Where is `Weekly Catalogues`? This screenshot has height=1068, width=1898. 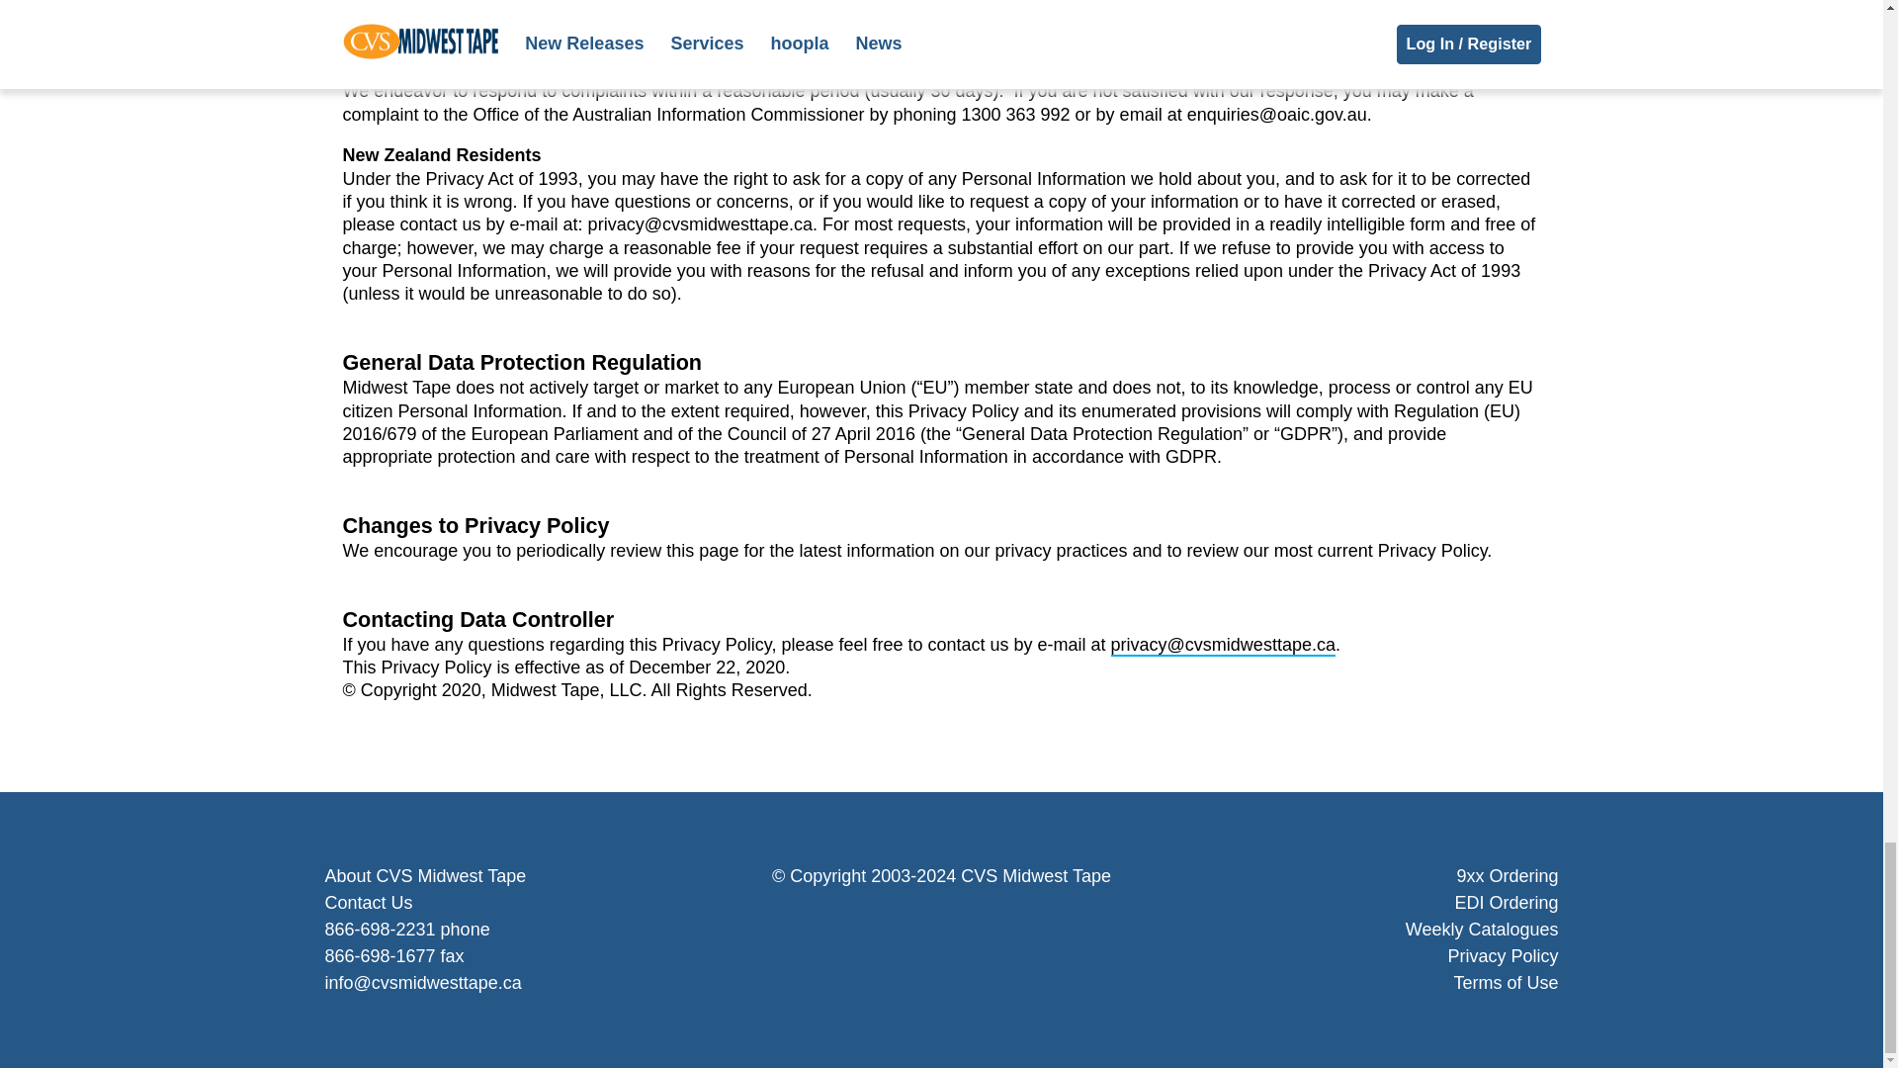
Weekly Catalogues is located at coordinates (1482, 930).